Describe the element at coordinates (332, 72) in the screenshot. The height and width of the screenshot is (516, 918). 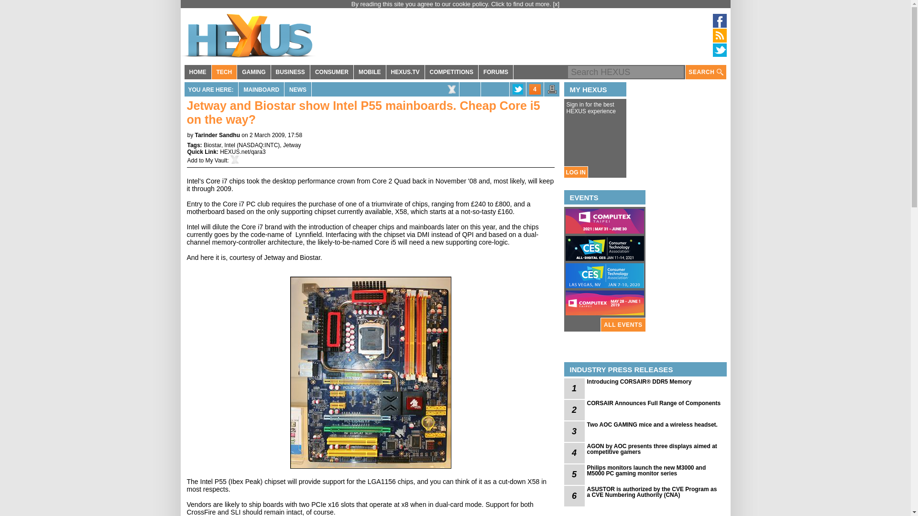
I see `CONSUMER` at that location.